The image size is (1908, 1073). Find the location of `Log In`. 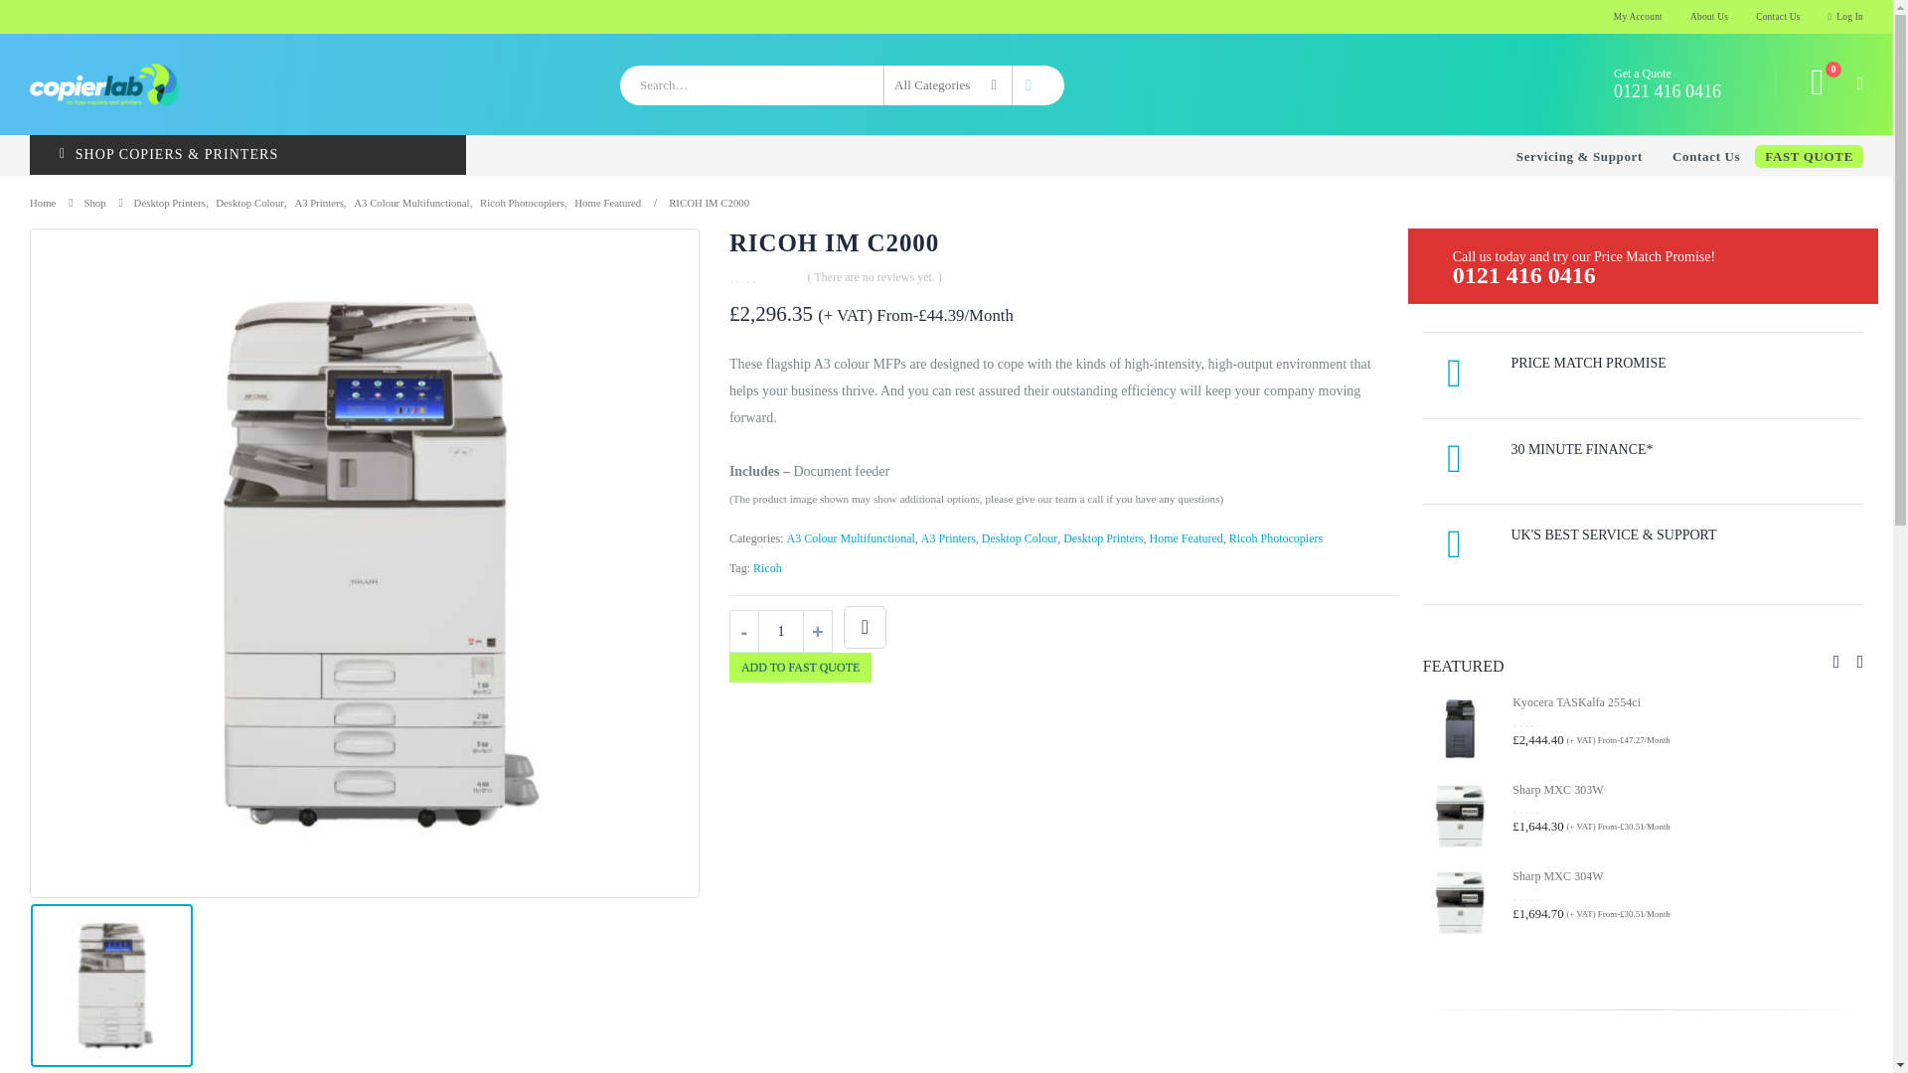

Log In is located at coordinates (1838, 16).